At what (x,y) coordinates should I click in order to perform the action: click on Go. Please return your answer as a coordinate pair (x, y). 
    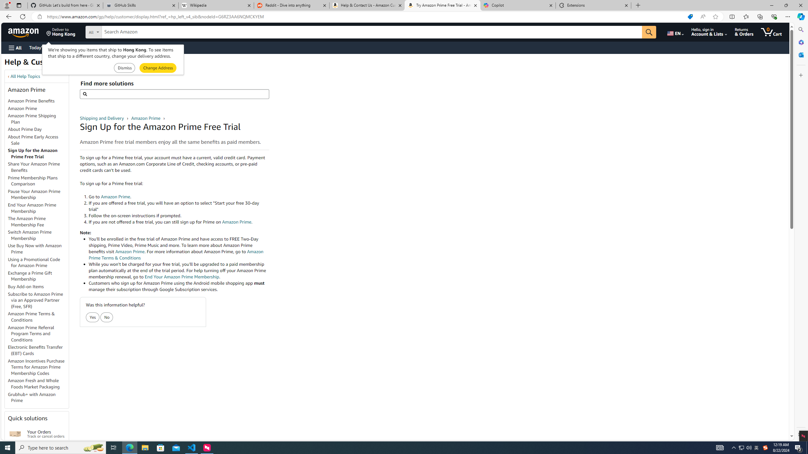
    Looking at the image, I should click on (649, 32).